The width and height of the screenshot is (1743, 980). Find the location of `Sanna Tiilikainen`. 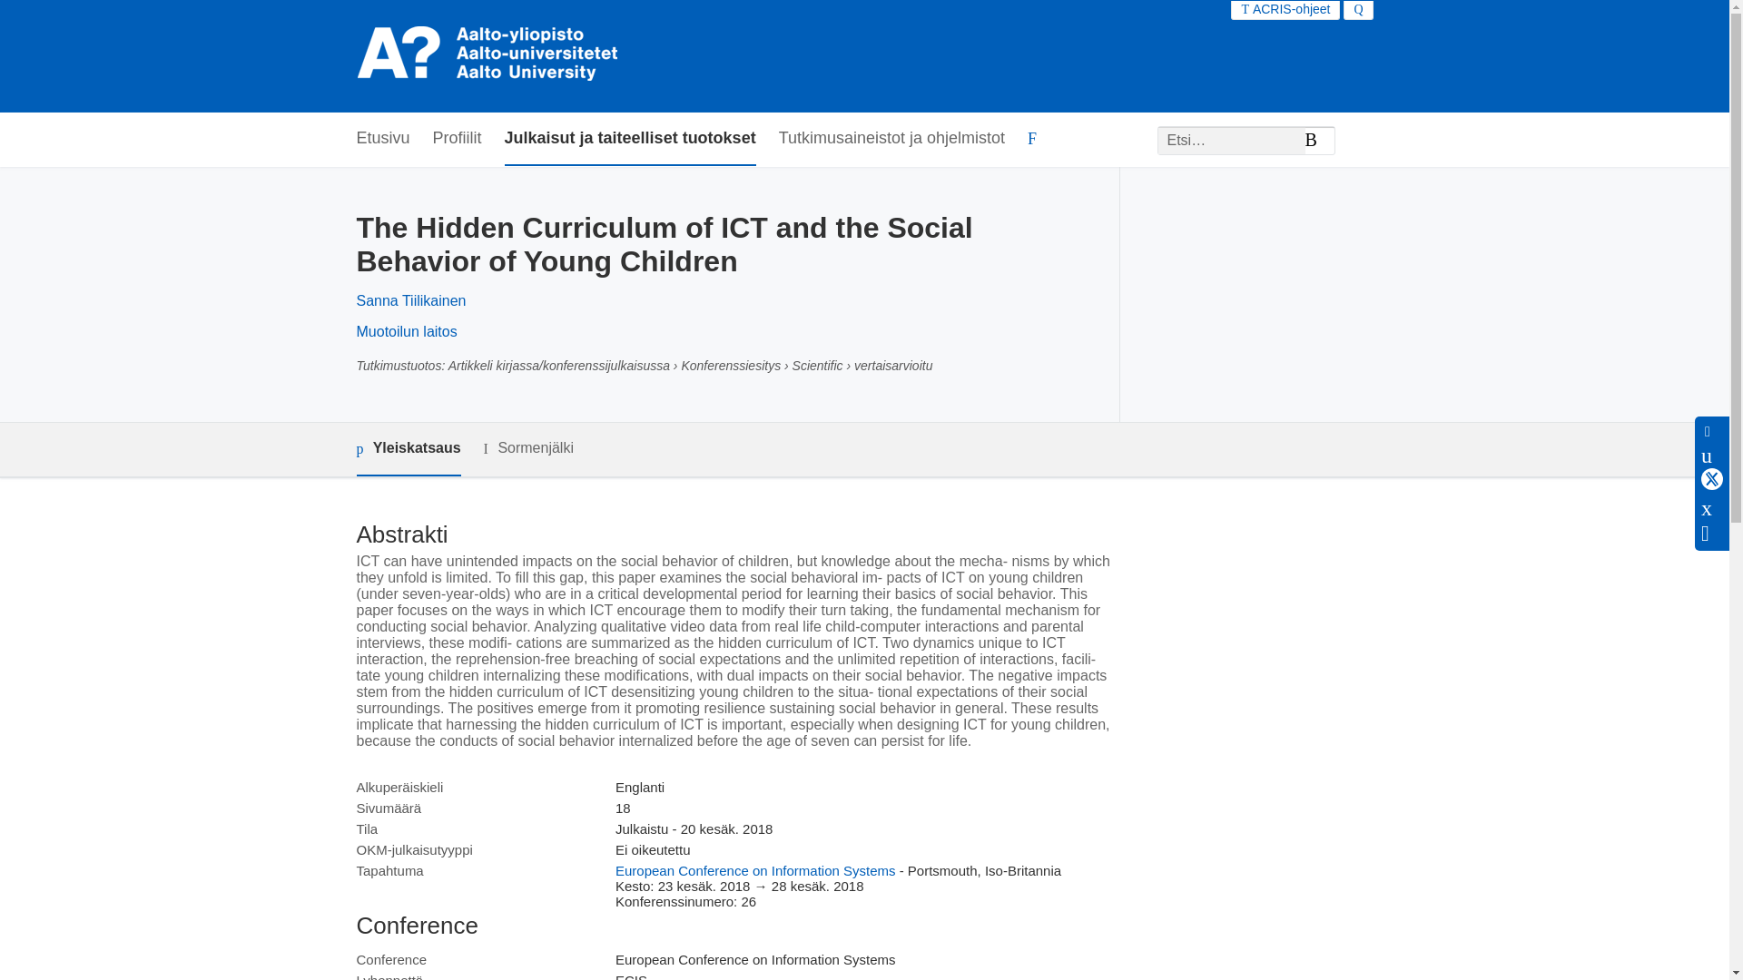

Sanna Tiilikainen is located at coordinates (410, 300).